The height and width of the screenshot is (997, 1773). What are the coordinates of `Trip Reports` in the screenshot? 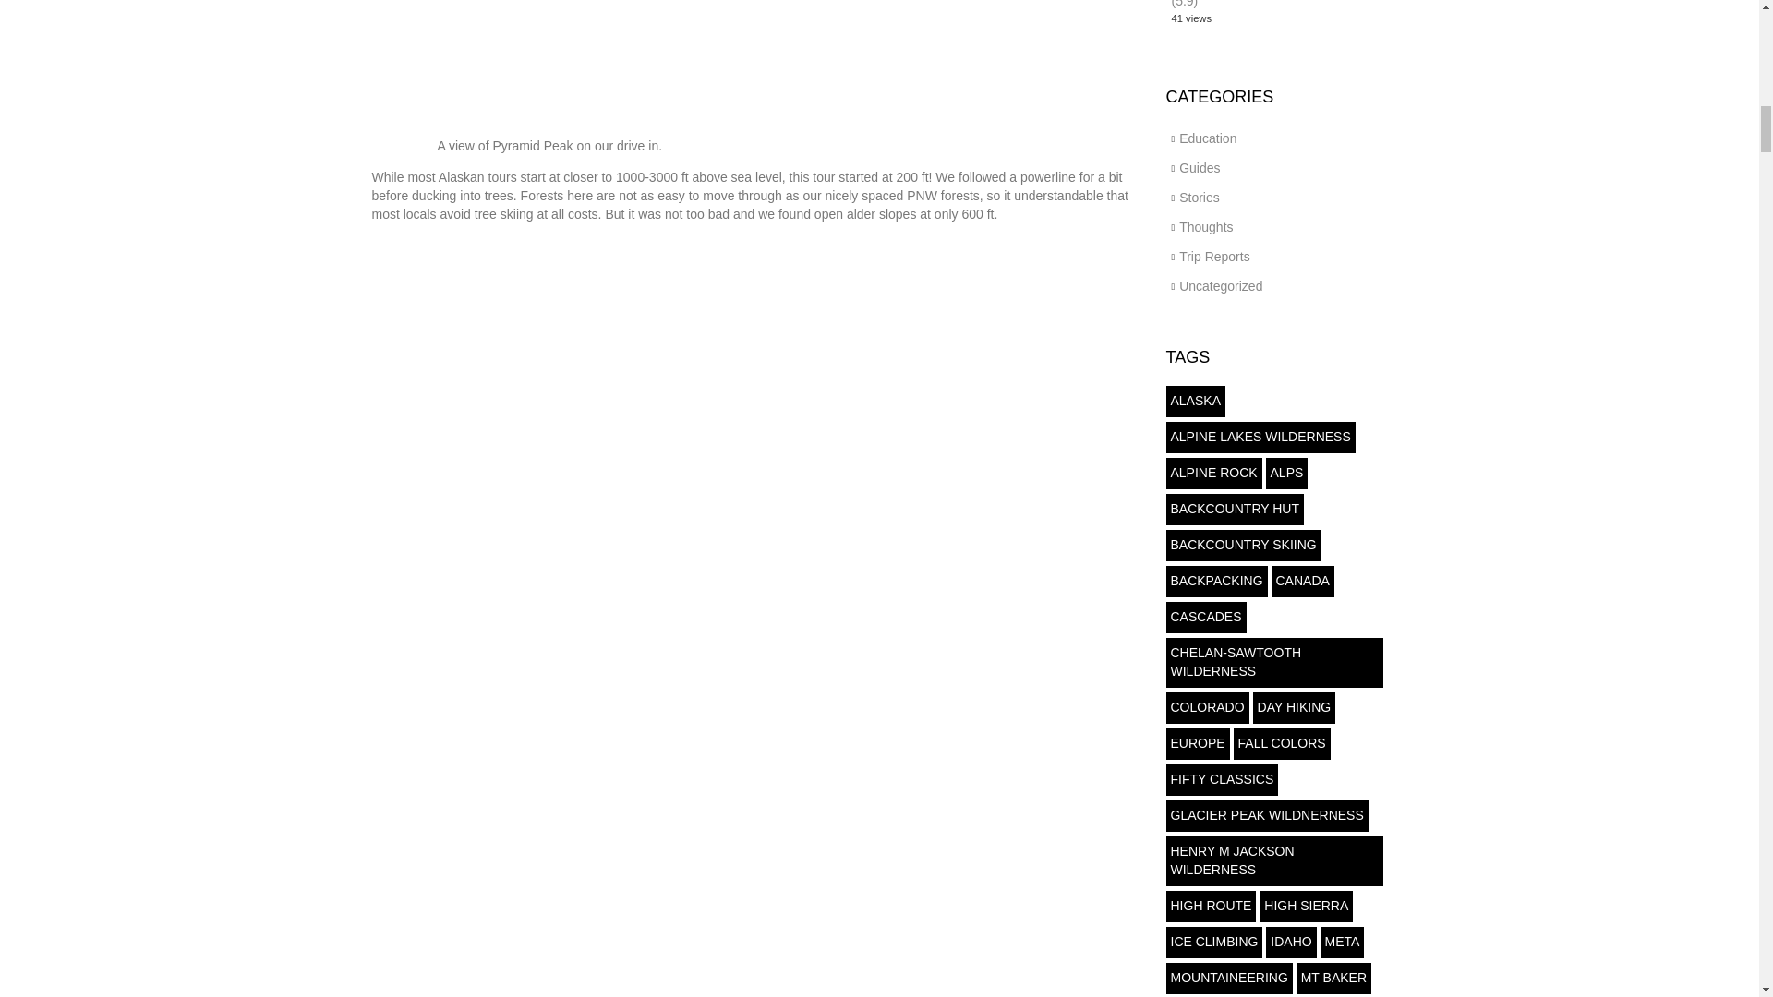 It's located at (1213, 257).